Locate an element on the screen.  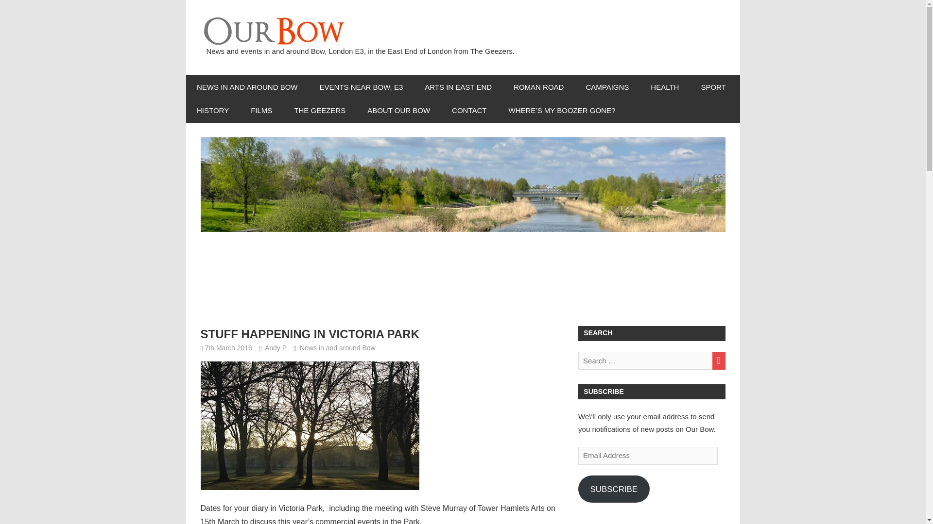
CONTACT is located at coordinates (469, 111).